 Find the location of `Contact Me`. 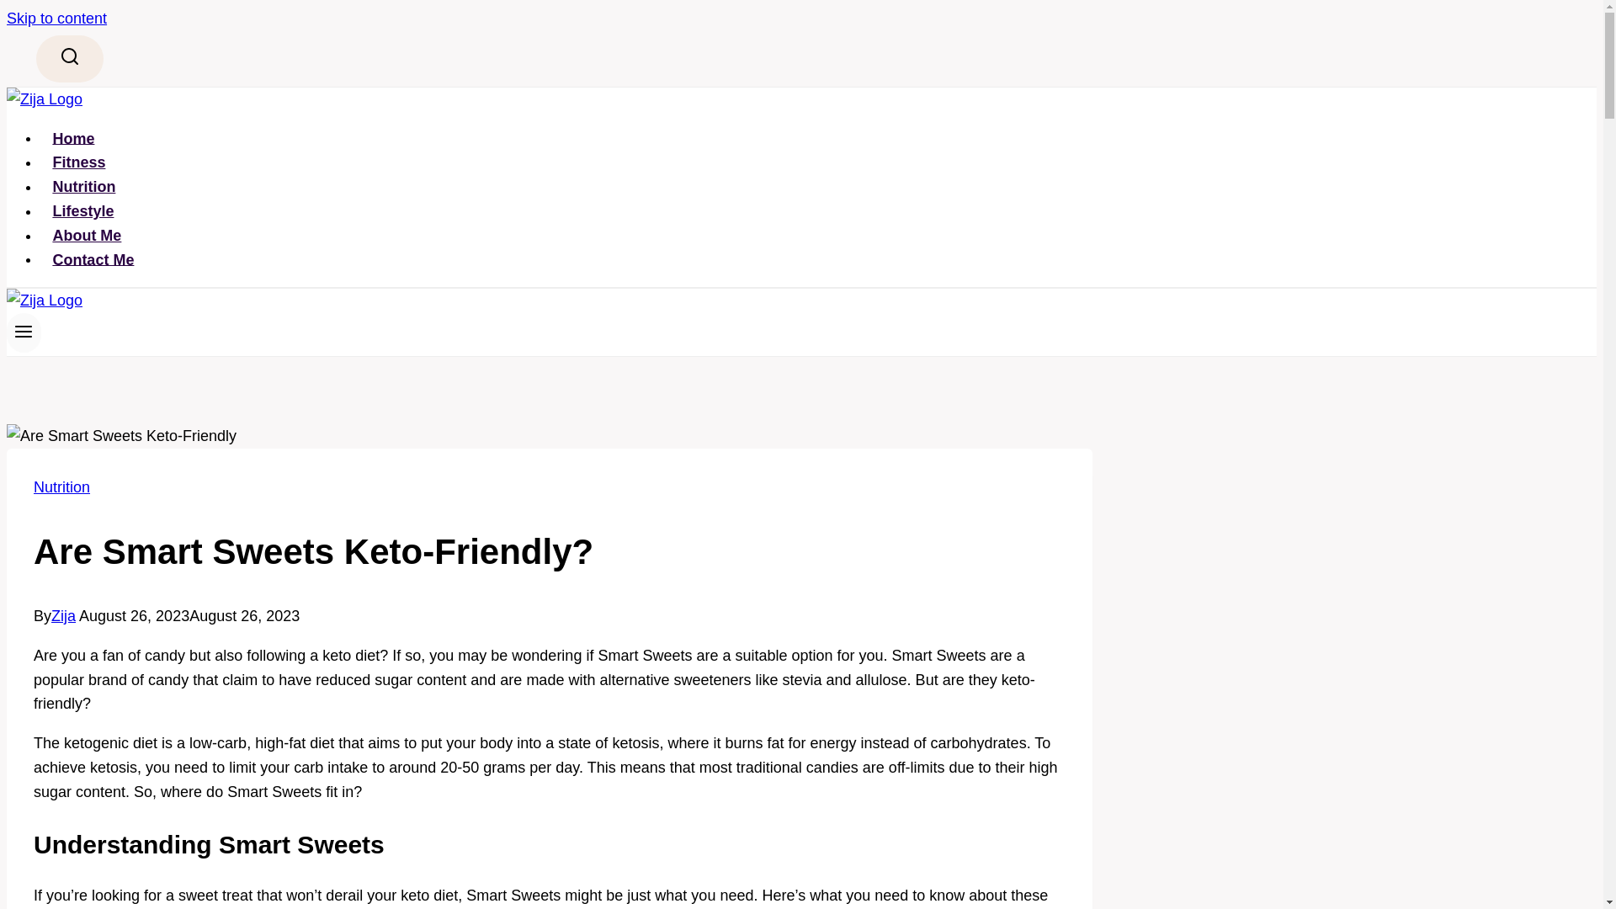

Contact Me is located at coordinates (93, 260).